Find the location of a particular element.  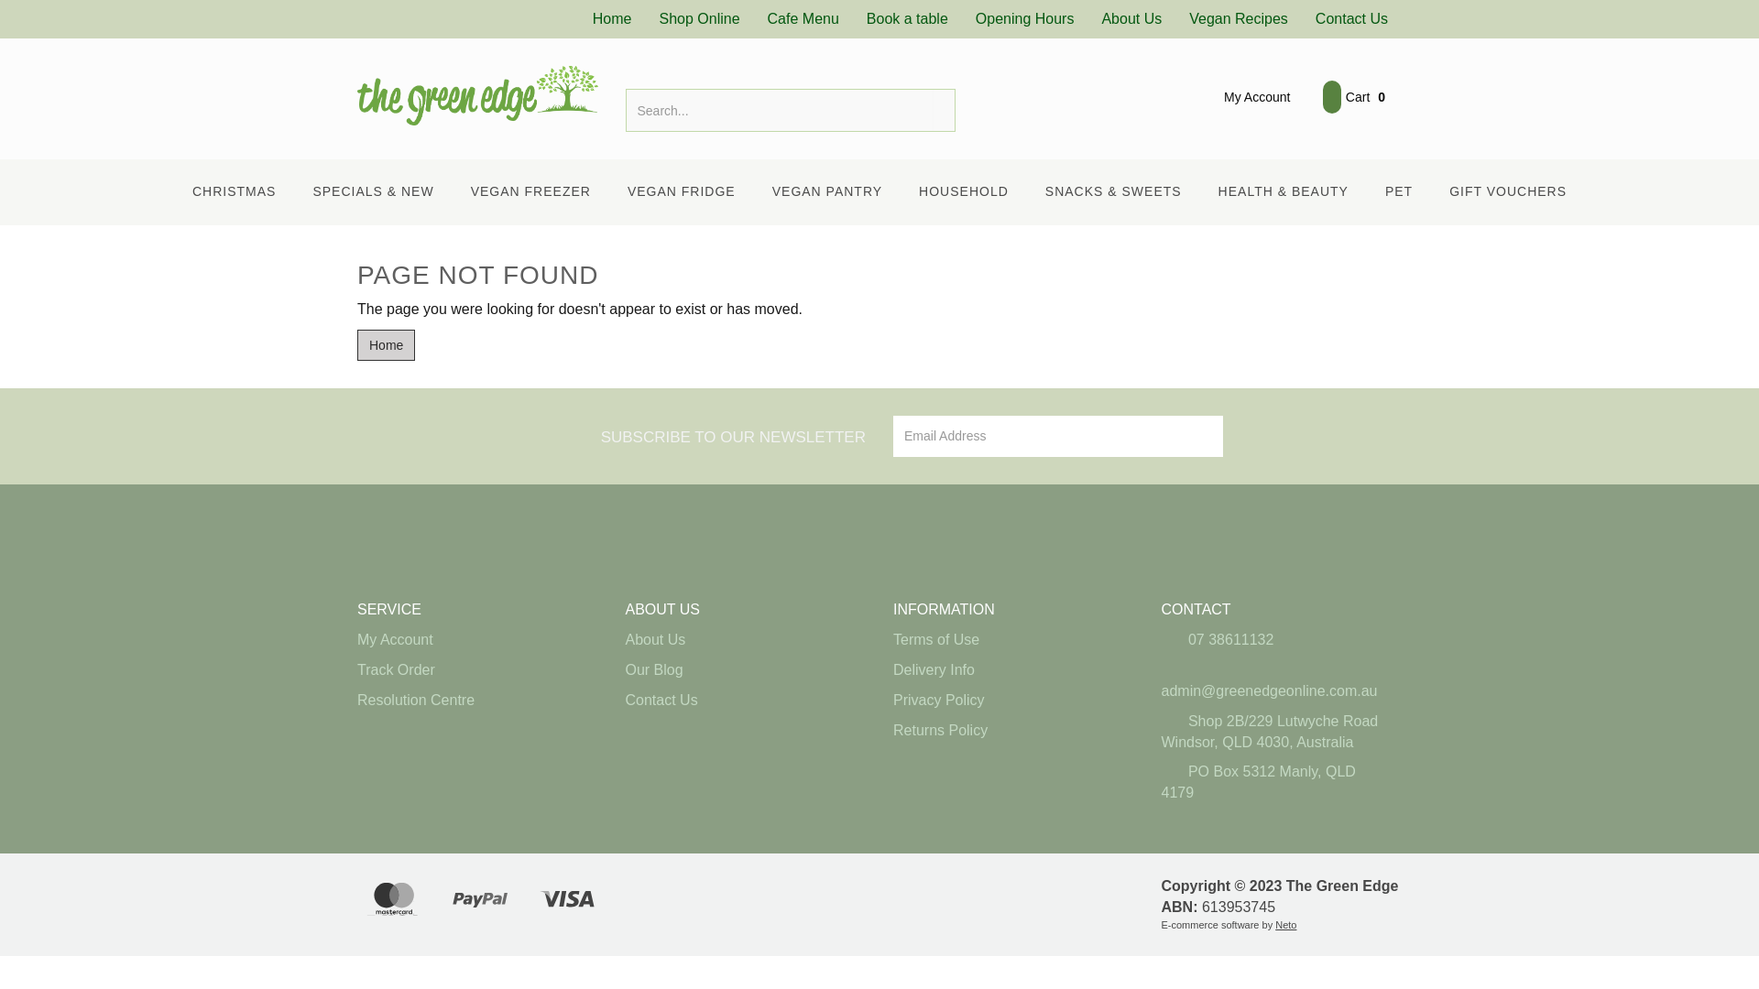

My Account is located at coordinates (471, 641).